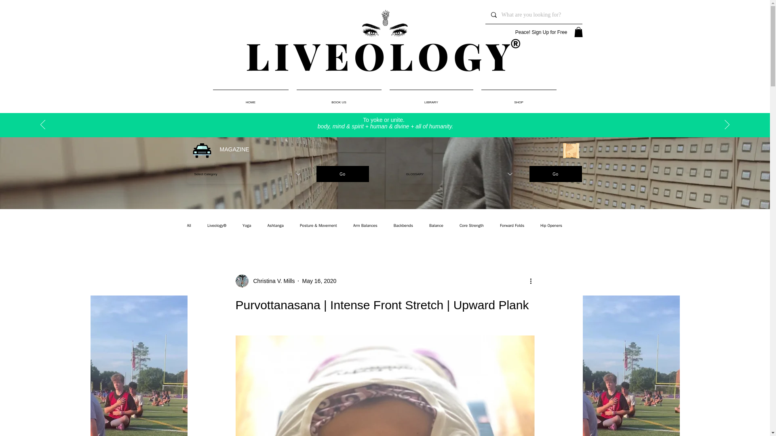  Describe the element at coordinates (519, 99) in the screenshot. I see `SHOP` at that location.